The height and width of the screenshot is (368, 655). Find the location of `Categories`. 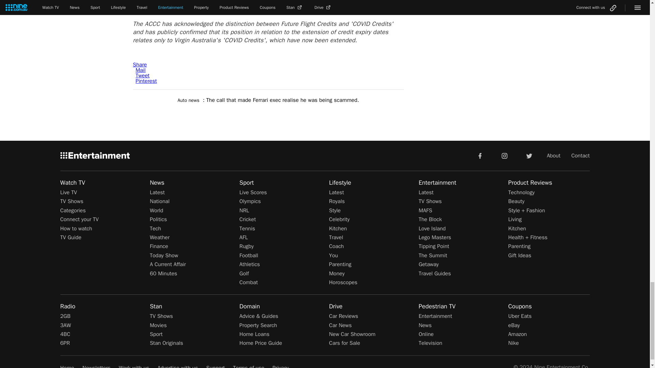

Categories is located at coordinates (73, 211).